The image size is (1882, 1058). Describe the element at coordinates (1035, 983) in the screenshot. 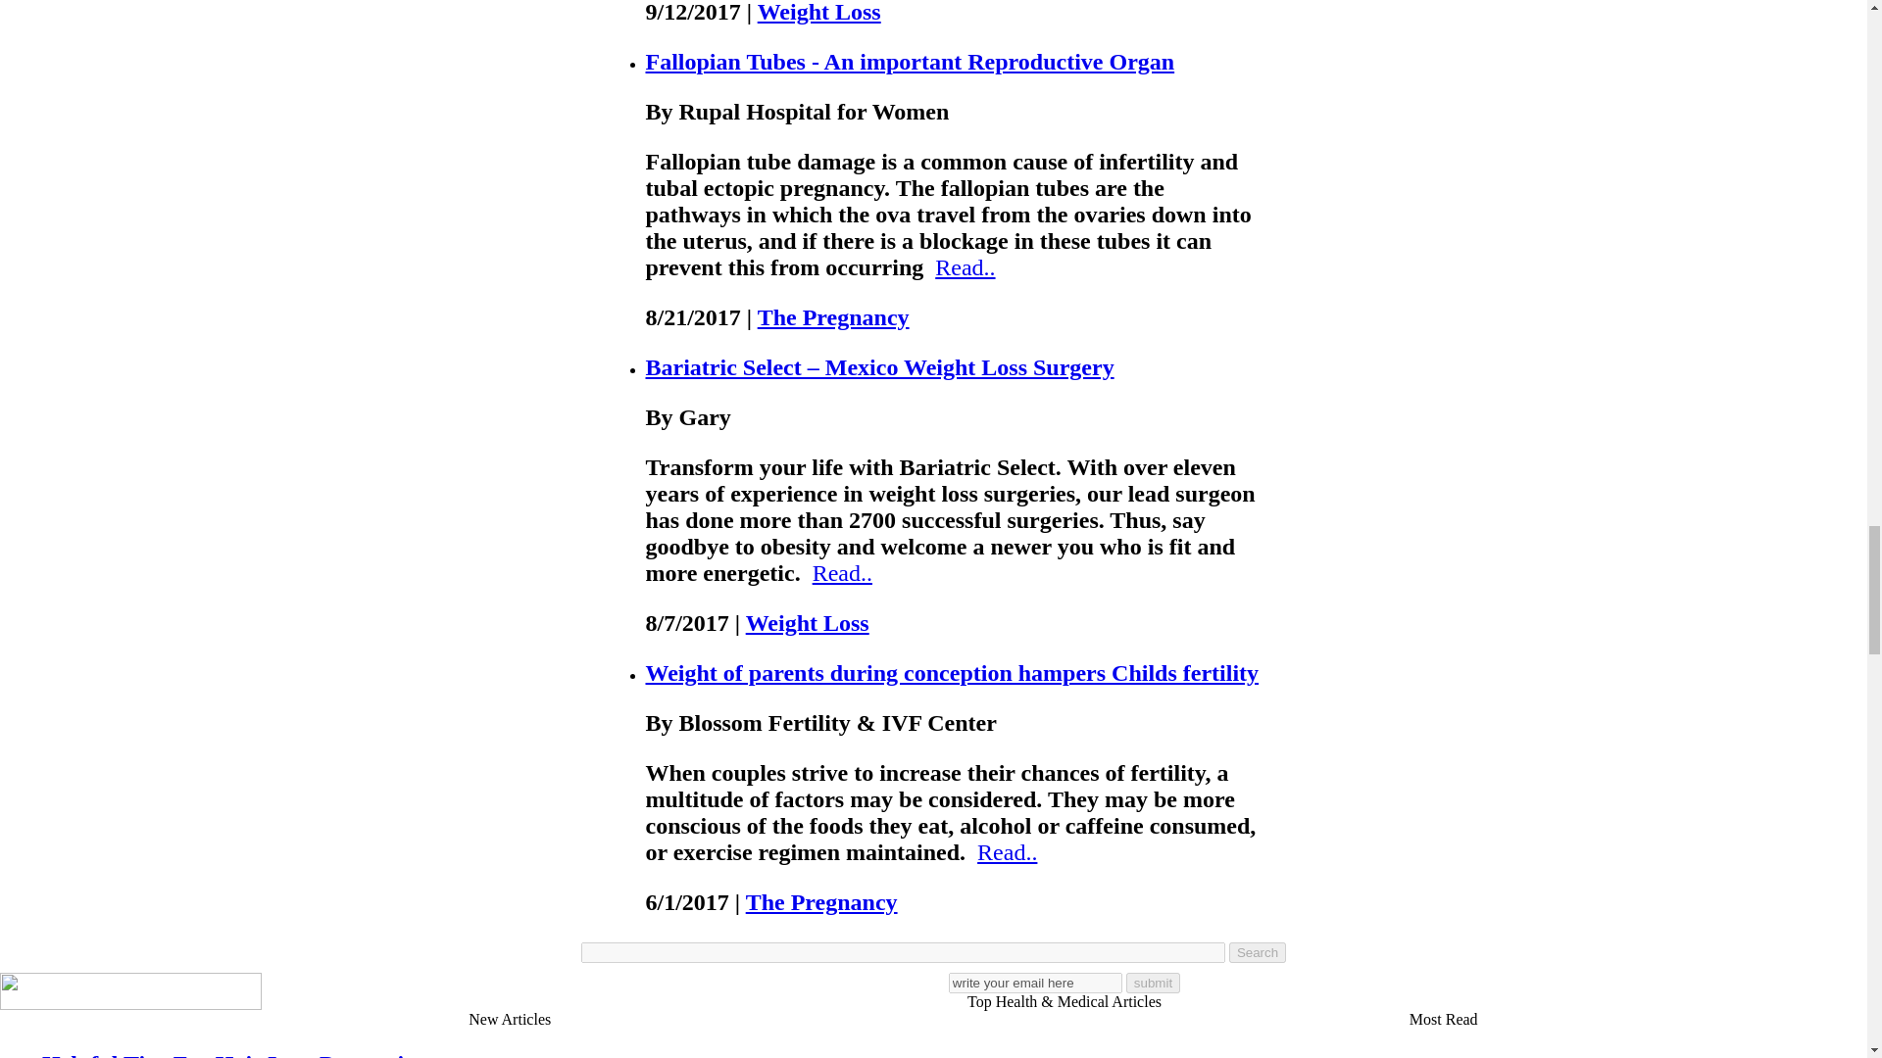

I see `write your email here` at that location.